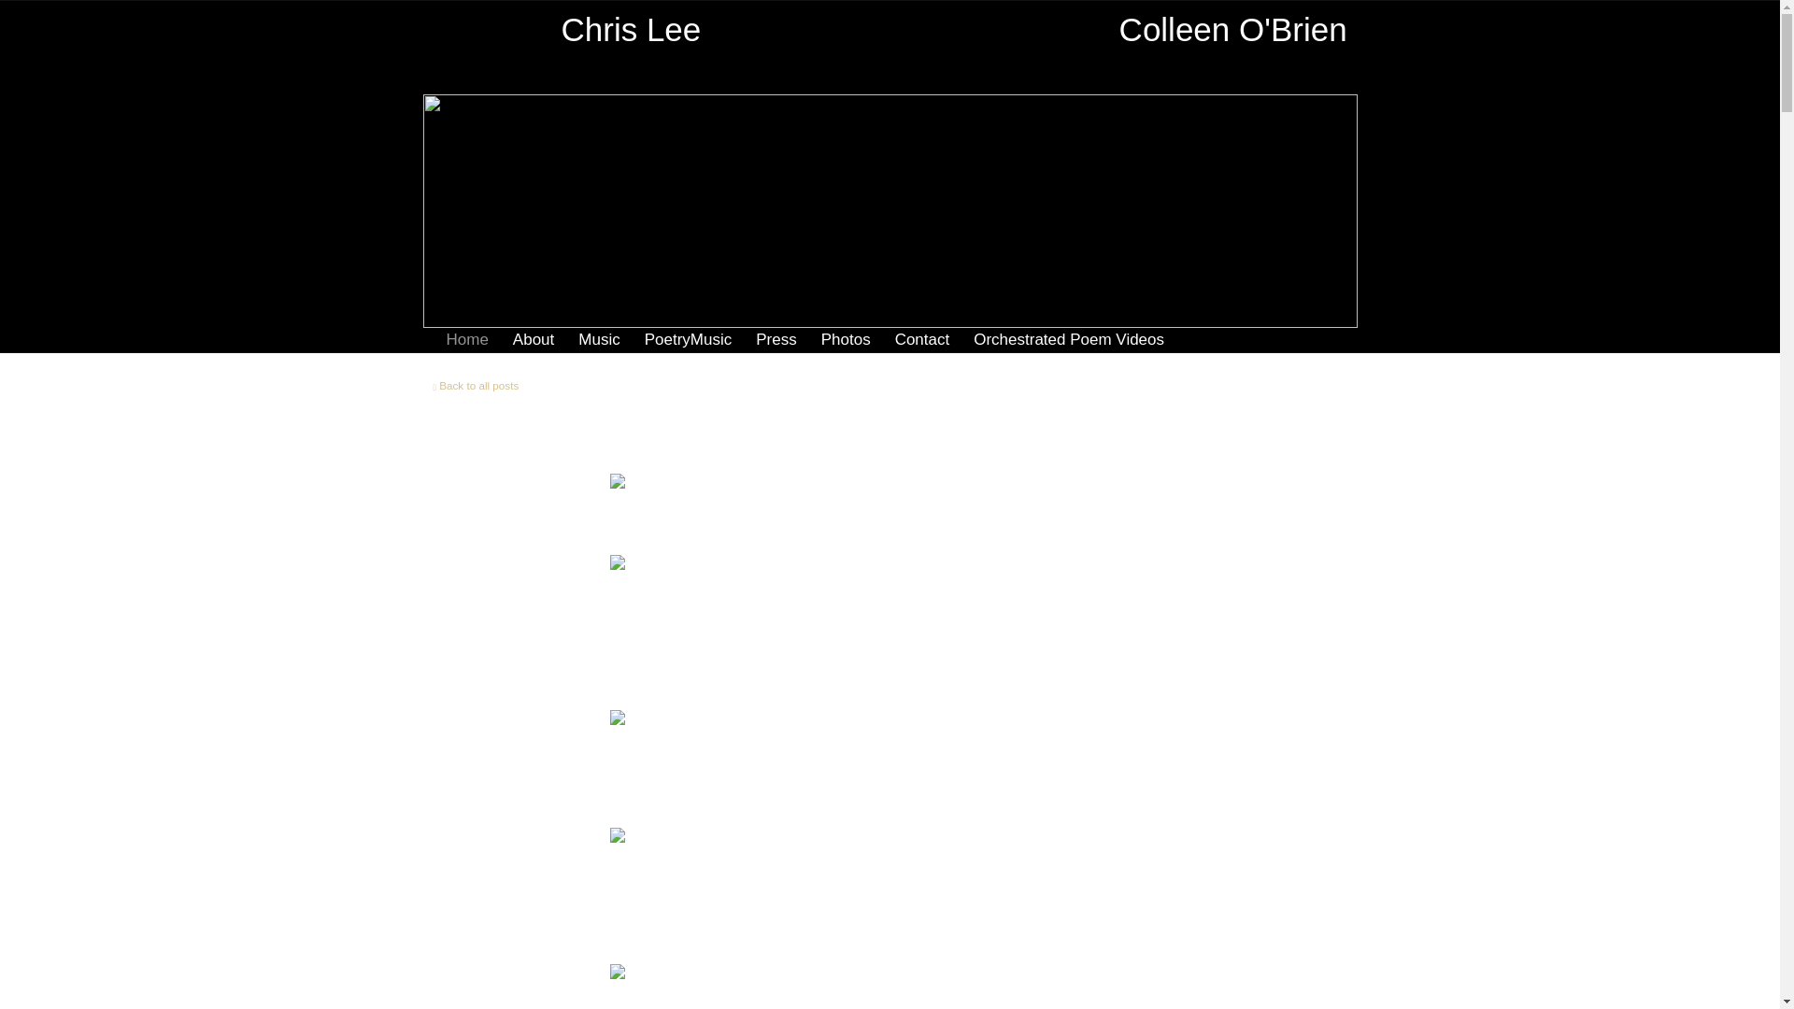  I want to click on Orchestrated Poem Videos, so click(1069, 340).